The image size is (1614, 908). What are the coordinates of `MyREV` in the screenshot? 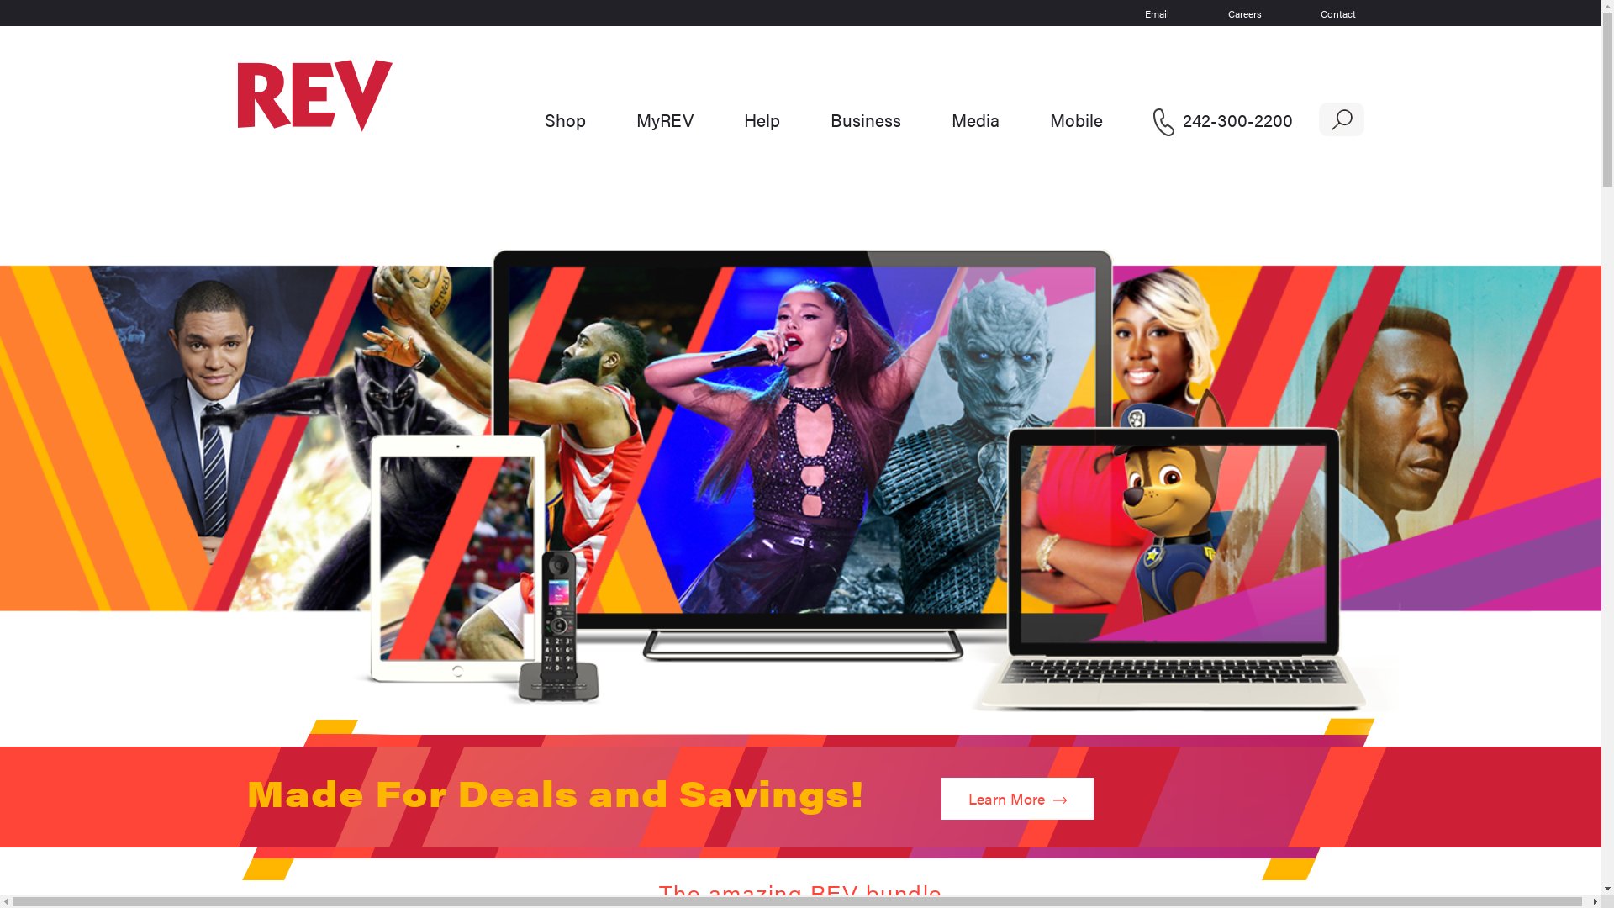 It's located at (665, 119).